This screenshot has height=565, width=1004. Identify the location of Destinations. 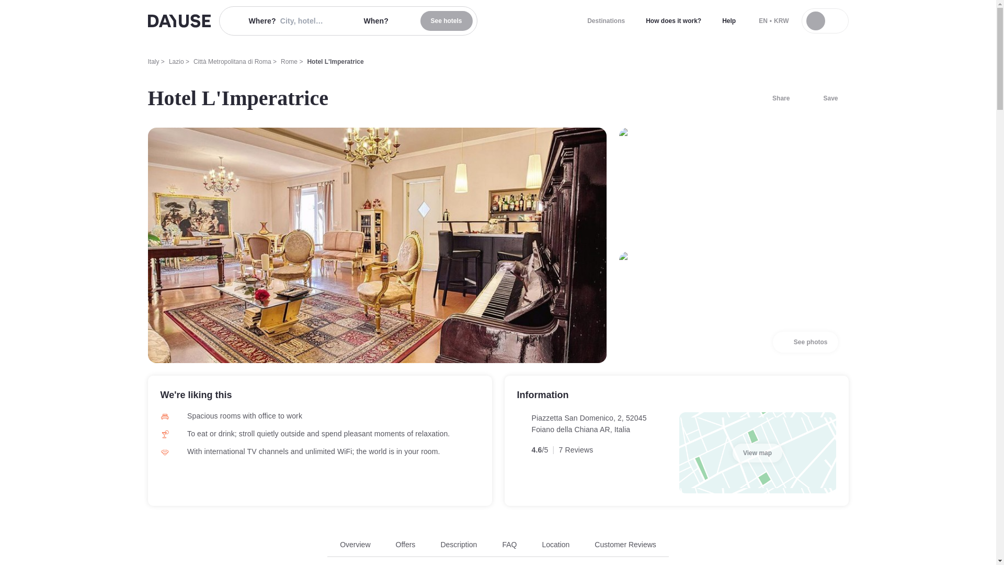
(498, 548).